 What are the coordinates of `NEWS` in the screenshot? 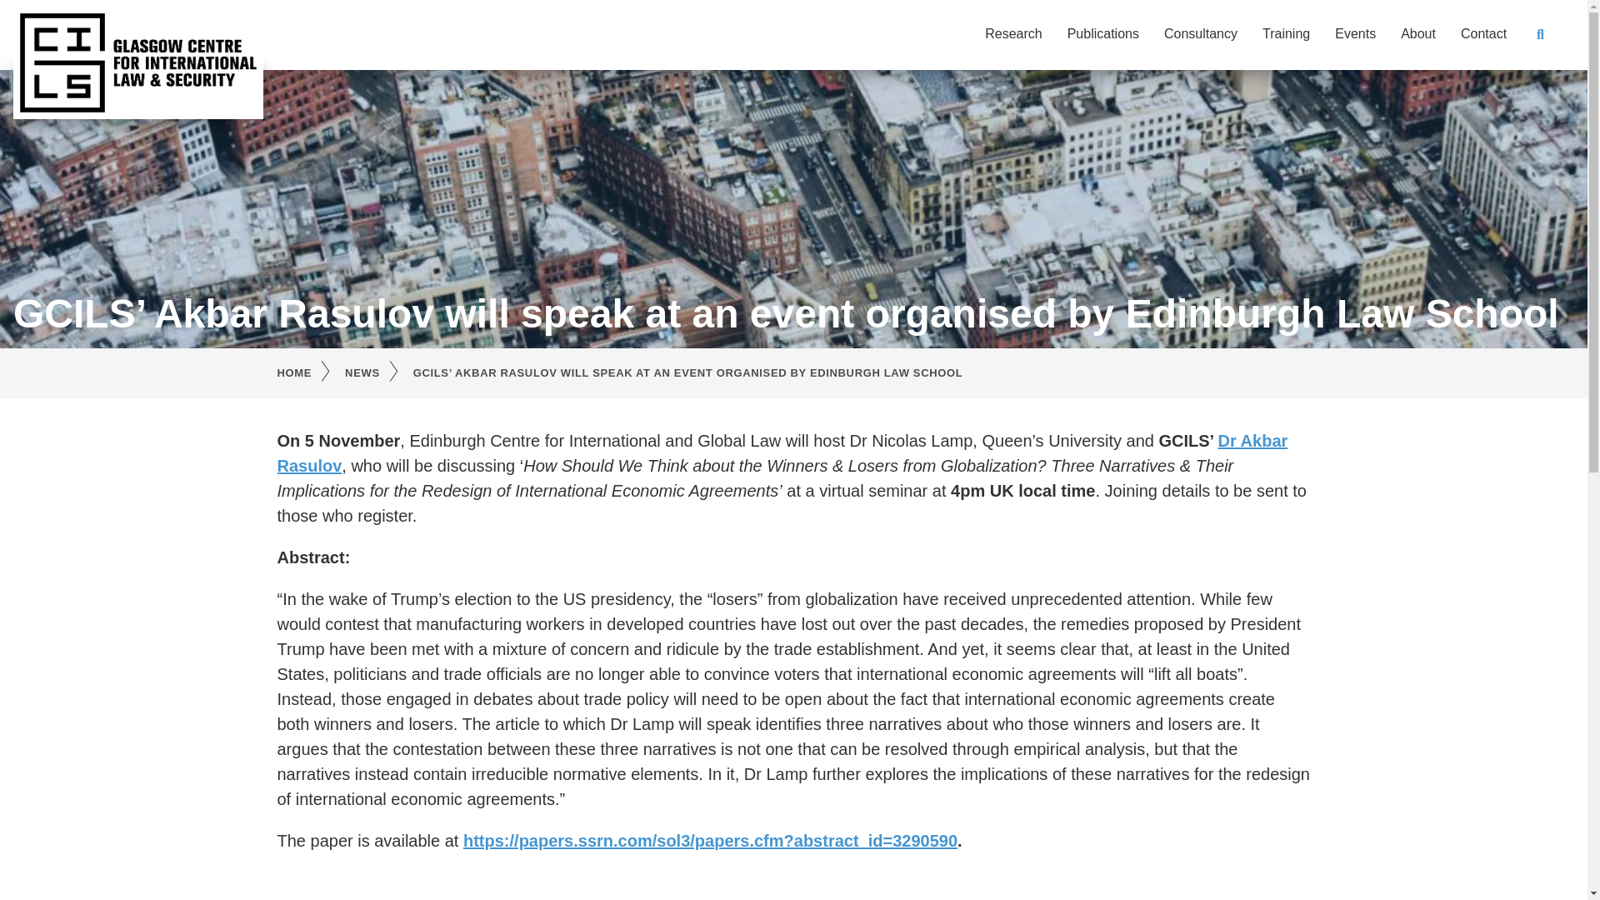 It's located at (378, 373).